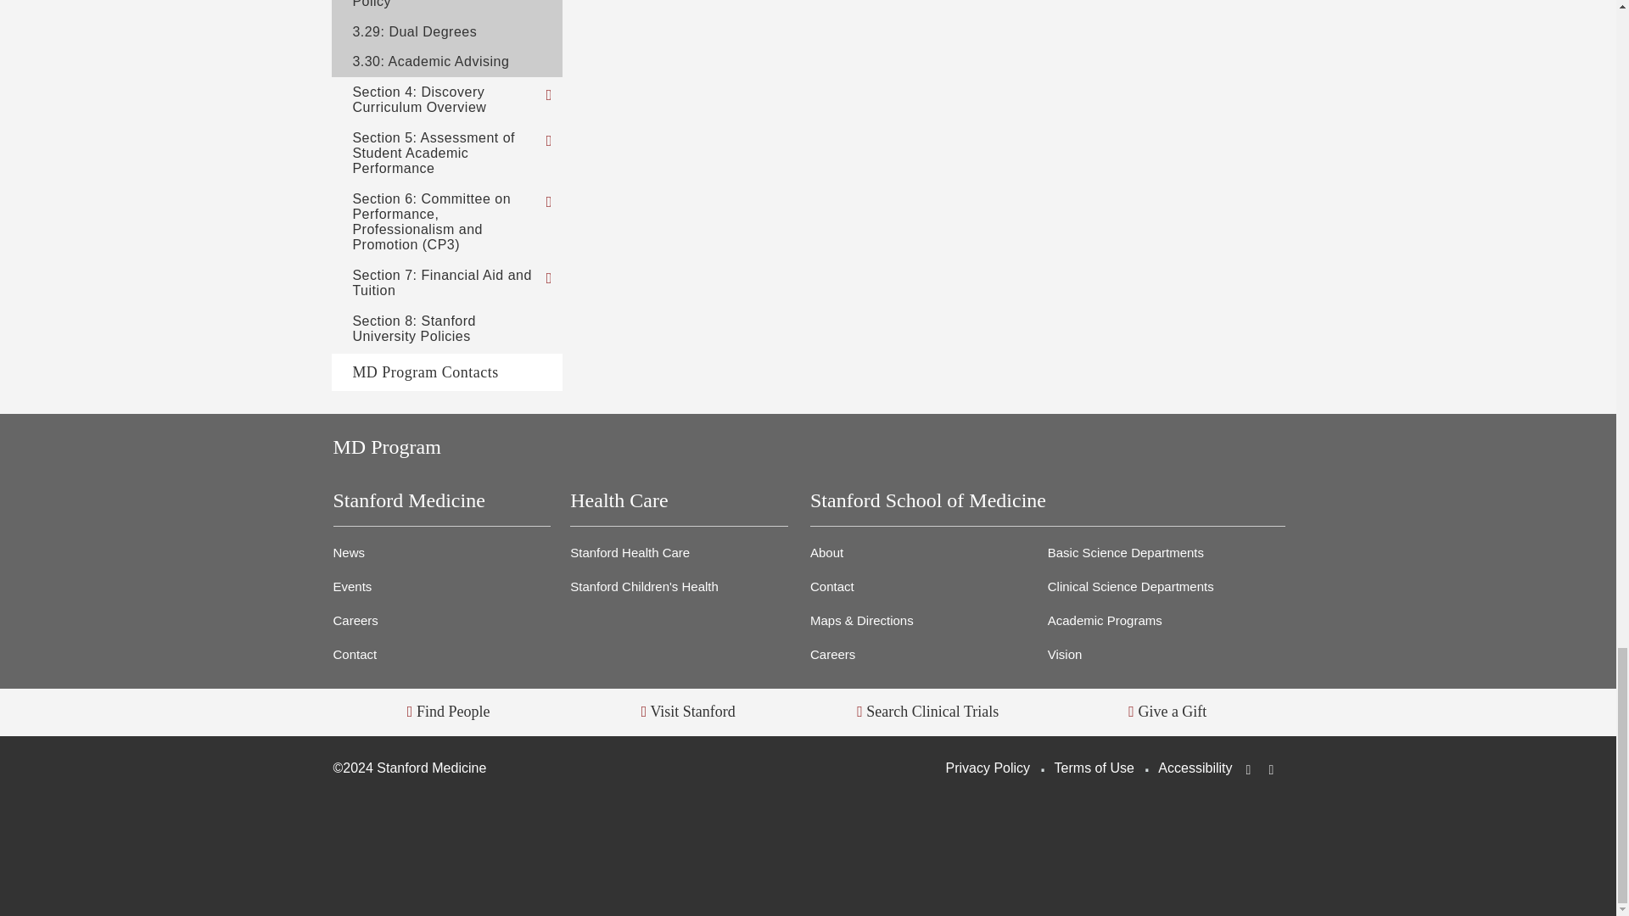  Describe the element at coordinates (570, 840) in the screenshot. I see `Stanford School of Medicine` at that location.